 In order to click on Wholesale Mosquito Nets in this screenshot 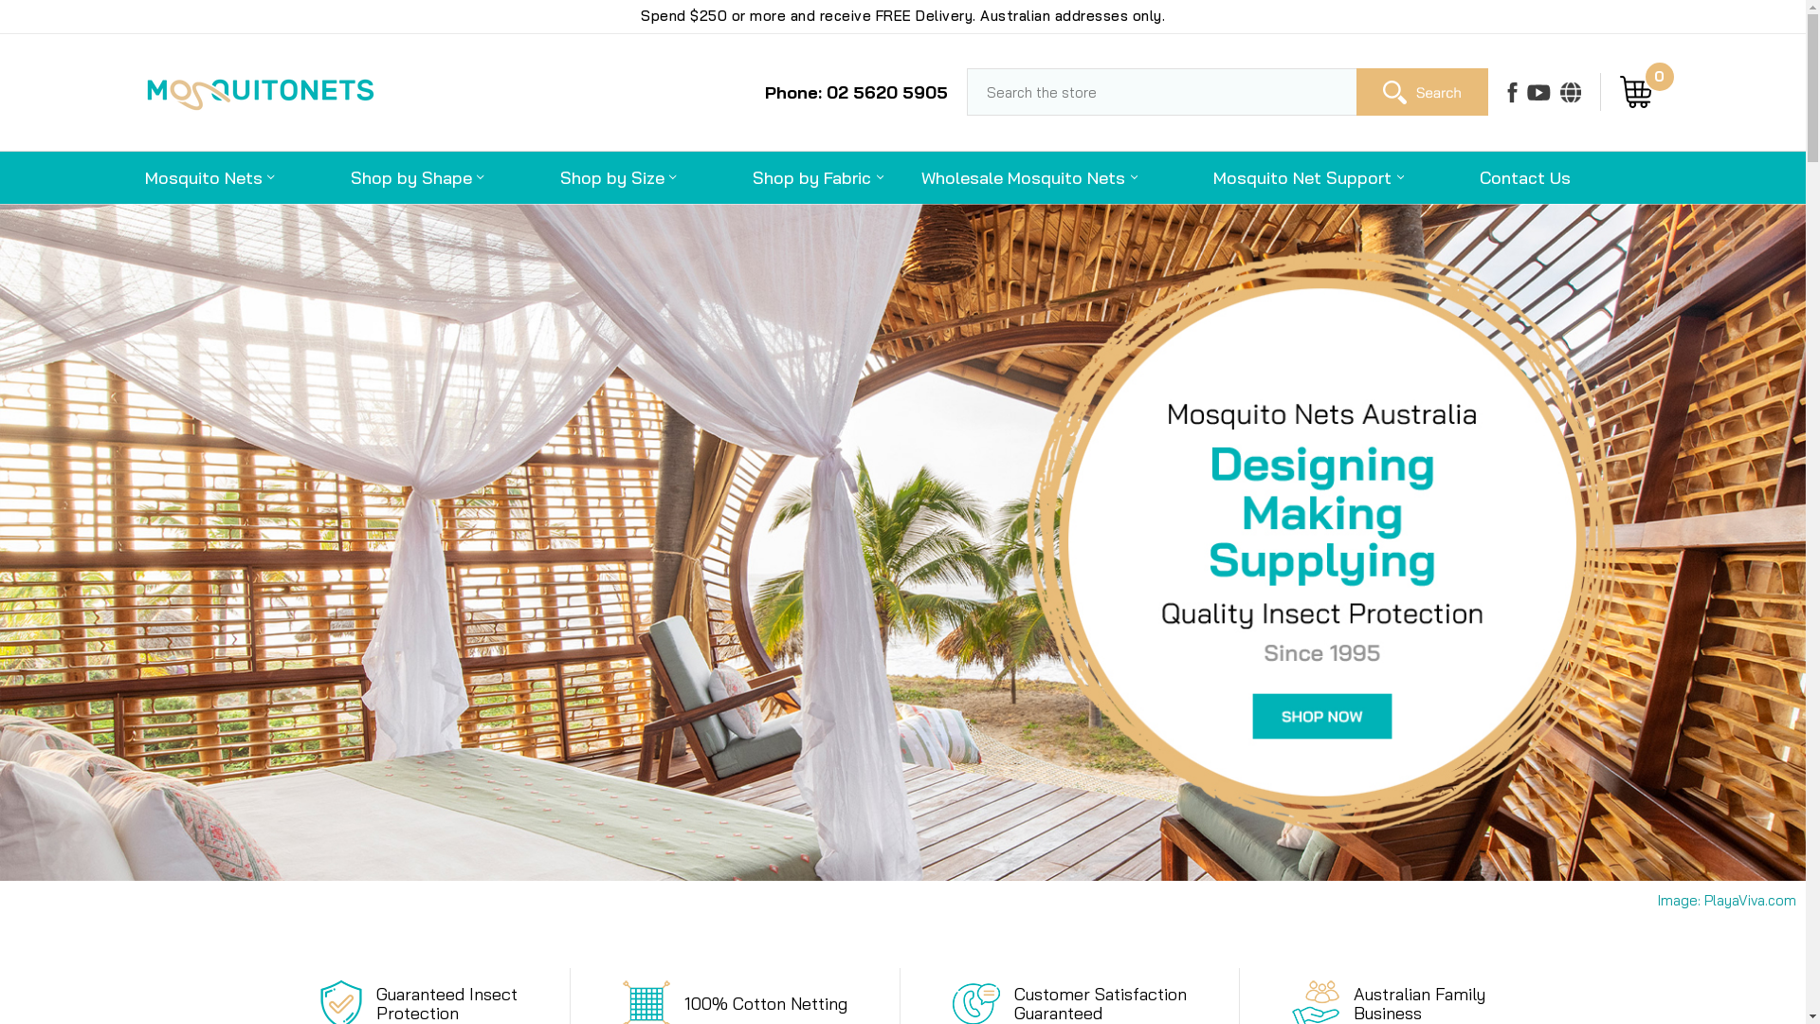, I will do `click(1048, 178)`.